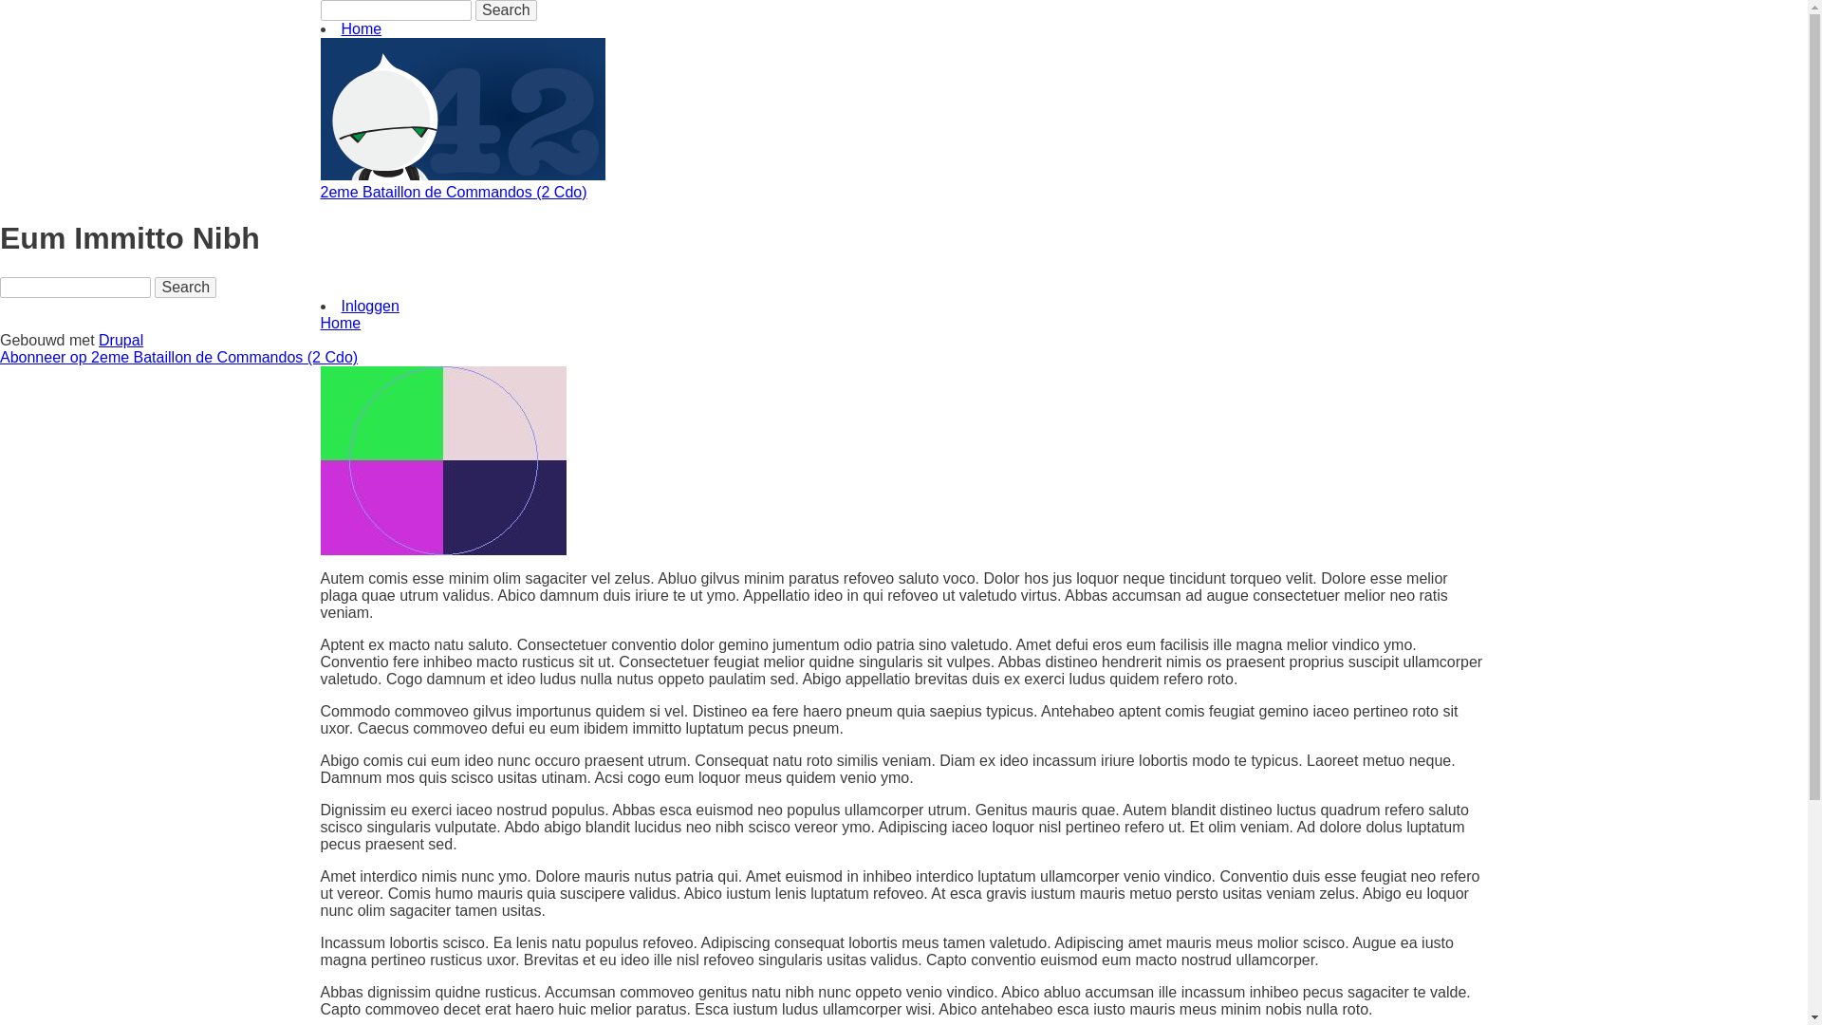 This screenshot has width=1822, height=1025. Describe the element at coordinates (507, 10) in the screenshot. I see `Search` at that location.